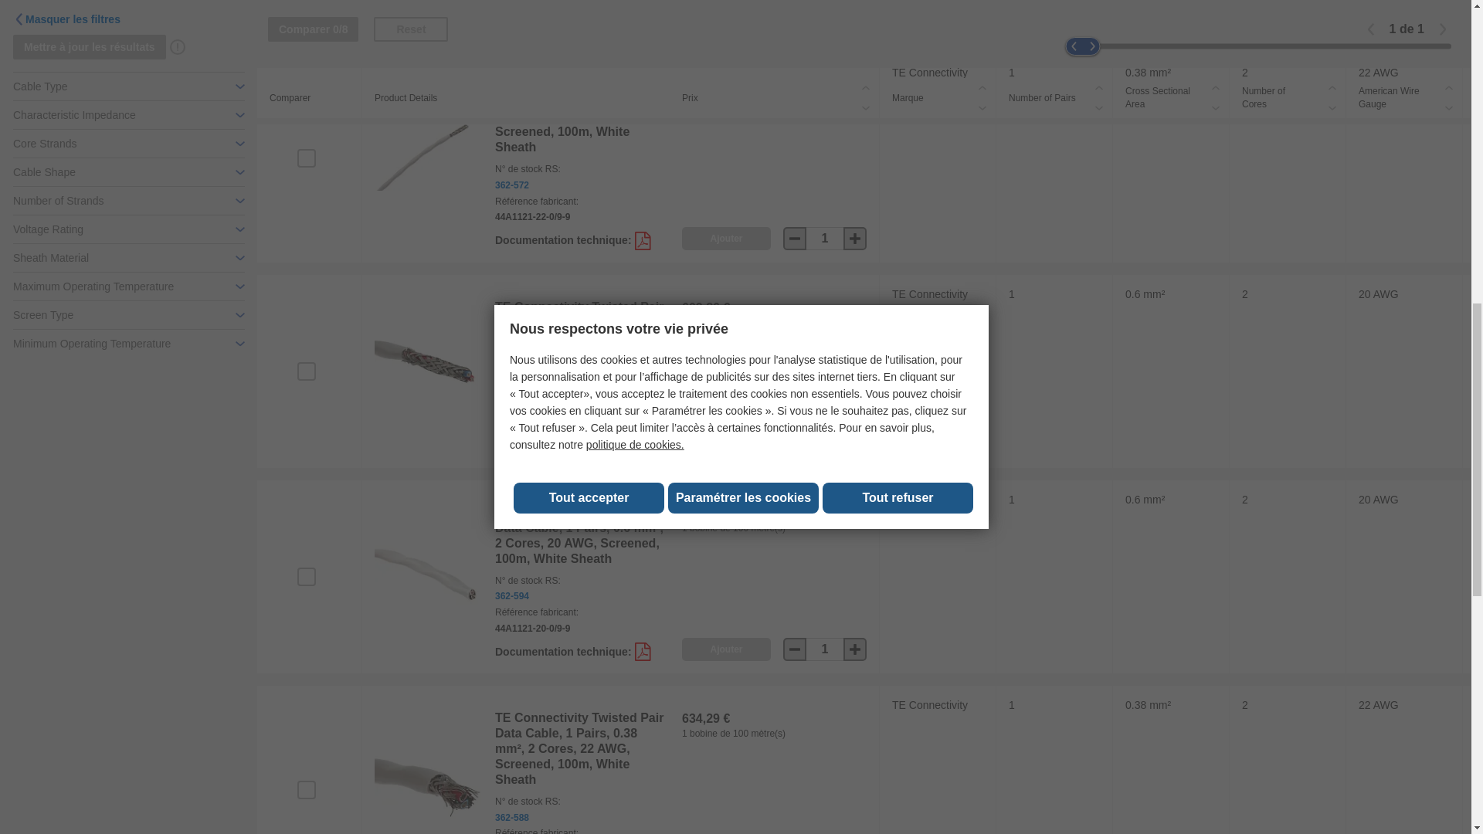  Describe the element at coordinates (306, 371) in the screenshot. I see `on` at that location.